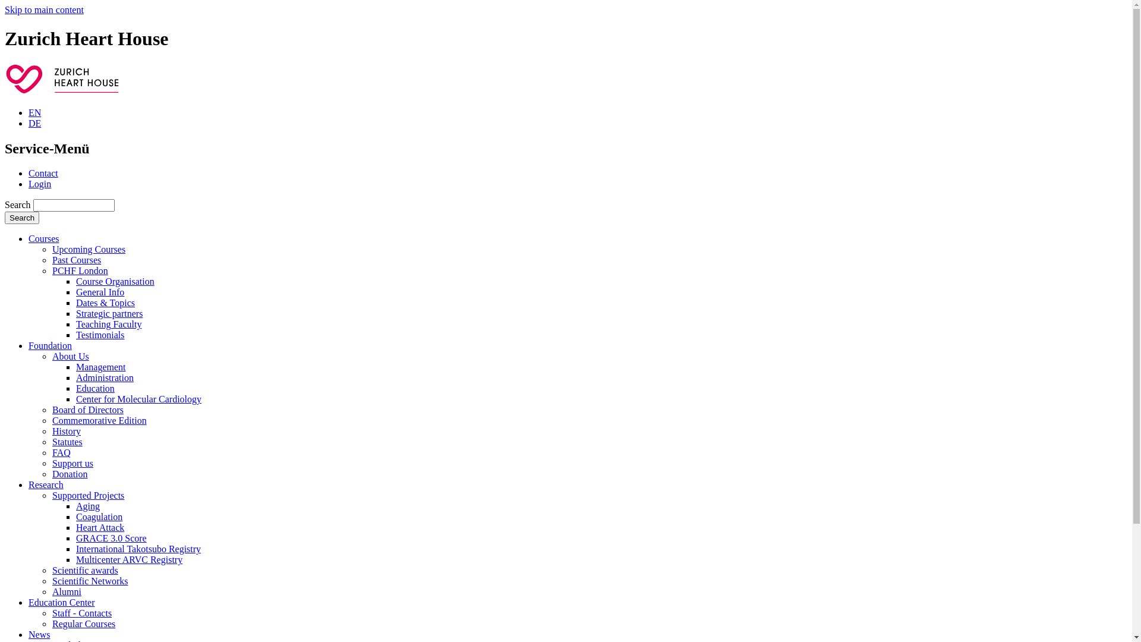  Describe the element at coordinates (88, 496) in the screenshot. I see `Supported Projects` at that location.